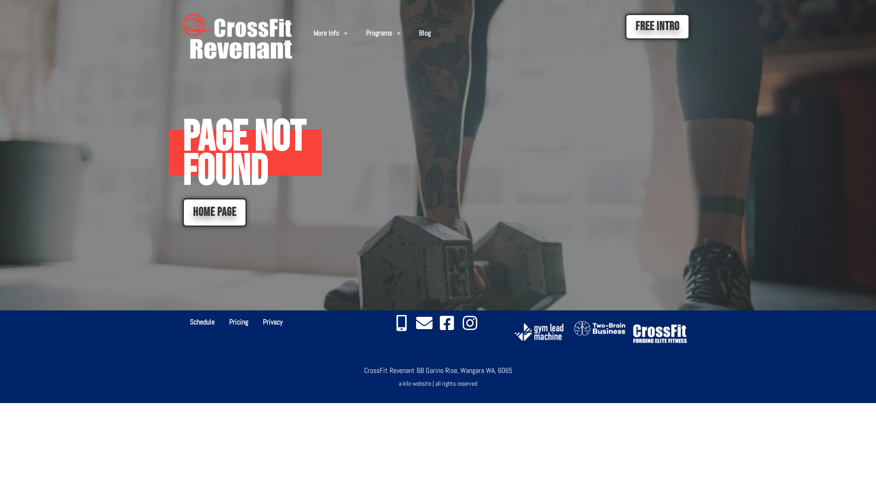 Image resolution: width=876 pixels, height=493 pixels. What do you see at coordinates (202, 322) in the screenshot?
I see `Schedule` at bounding box center [202, 322].